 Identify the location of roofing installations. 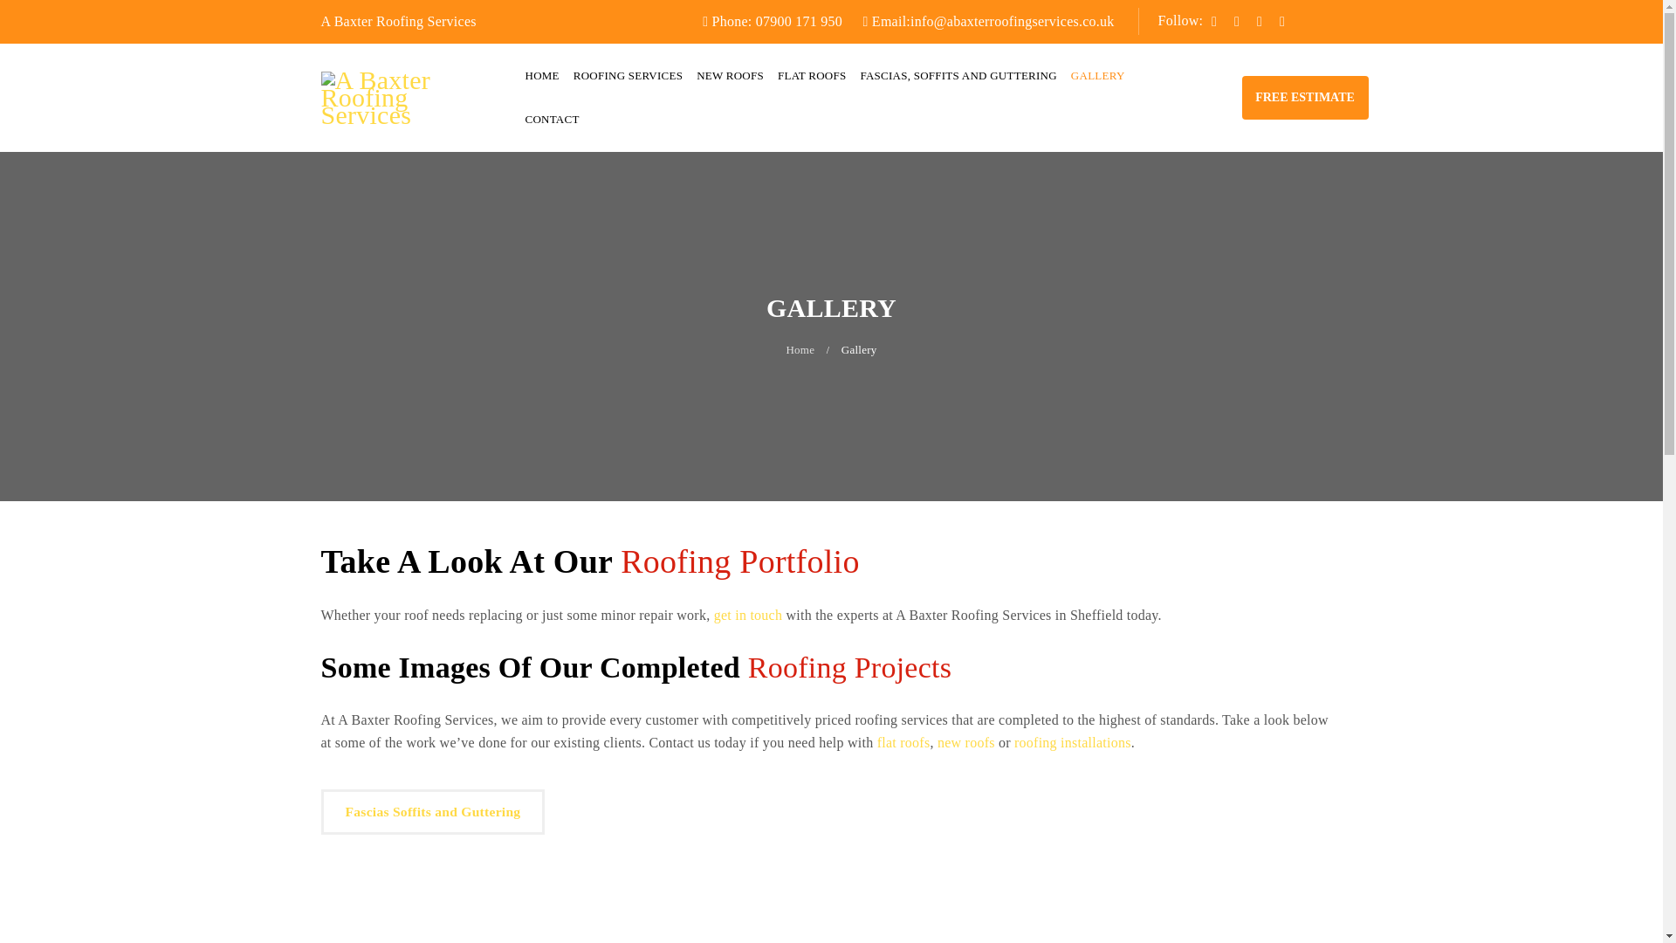
(1072, 742).